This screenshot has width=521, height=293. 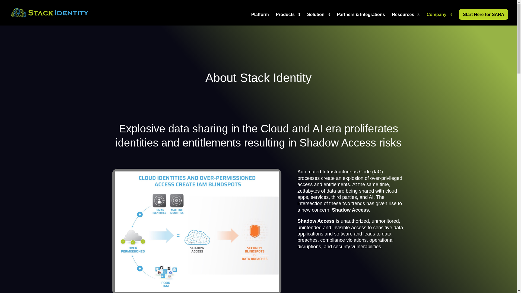 I want to click on Platform, so click(x=260, y=19).